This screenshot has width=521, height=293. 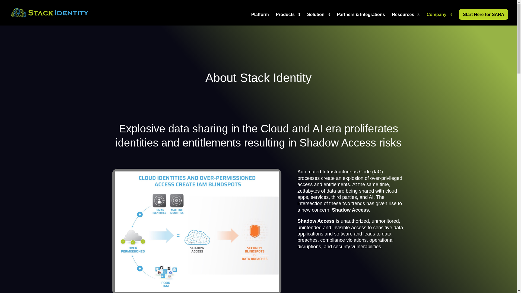 I want to click on Platform, so click(x=260, y=19).